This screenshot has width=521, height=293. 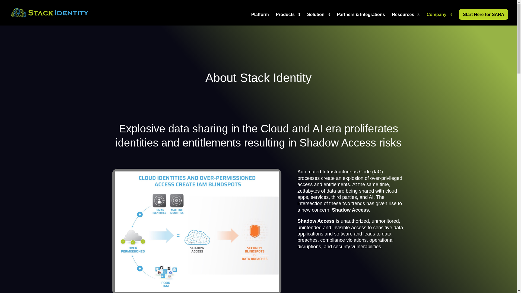 I want to click on Platform, so click(x=260, y=19).